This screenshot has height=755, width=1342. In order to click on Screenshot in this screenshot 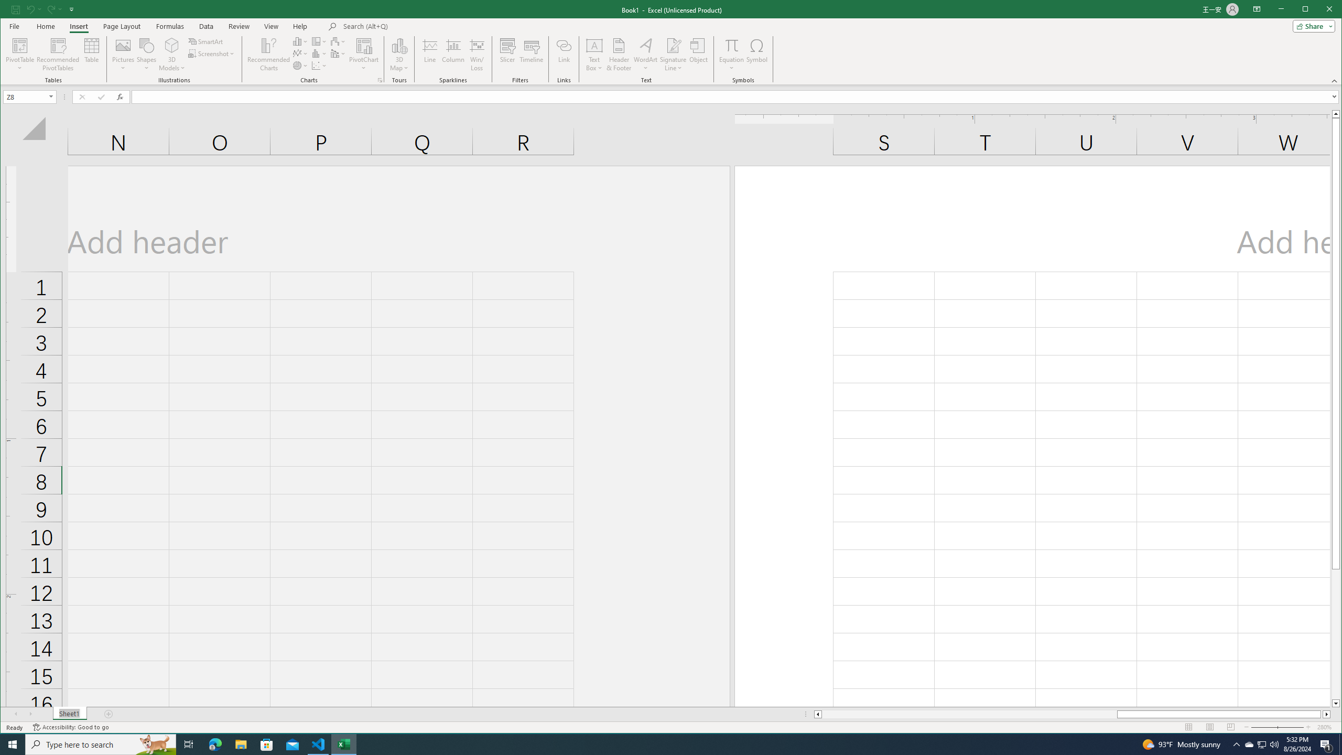, I will do `click(212, 53)`.